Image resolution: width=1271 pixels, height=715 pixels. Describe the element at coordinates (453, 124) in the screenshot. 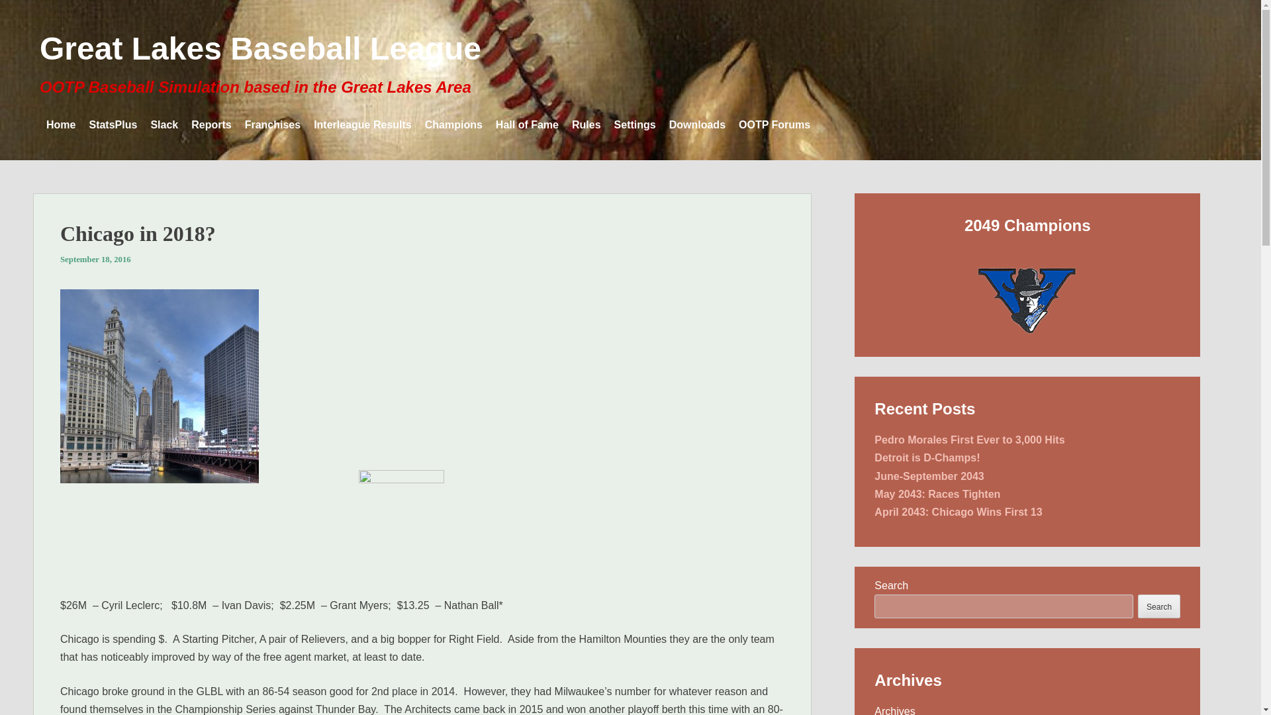

I see `Champions` at that location.